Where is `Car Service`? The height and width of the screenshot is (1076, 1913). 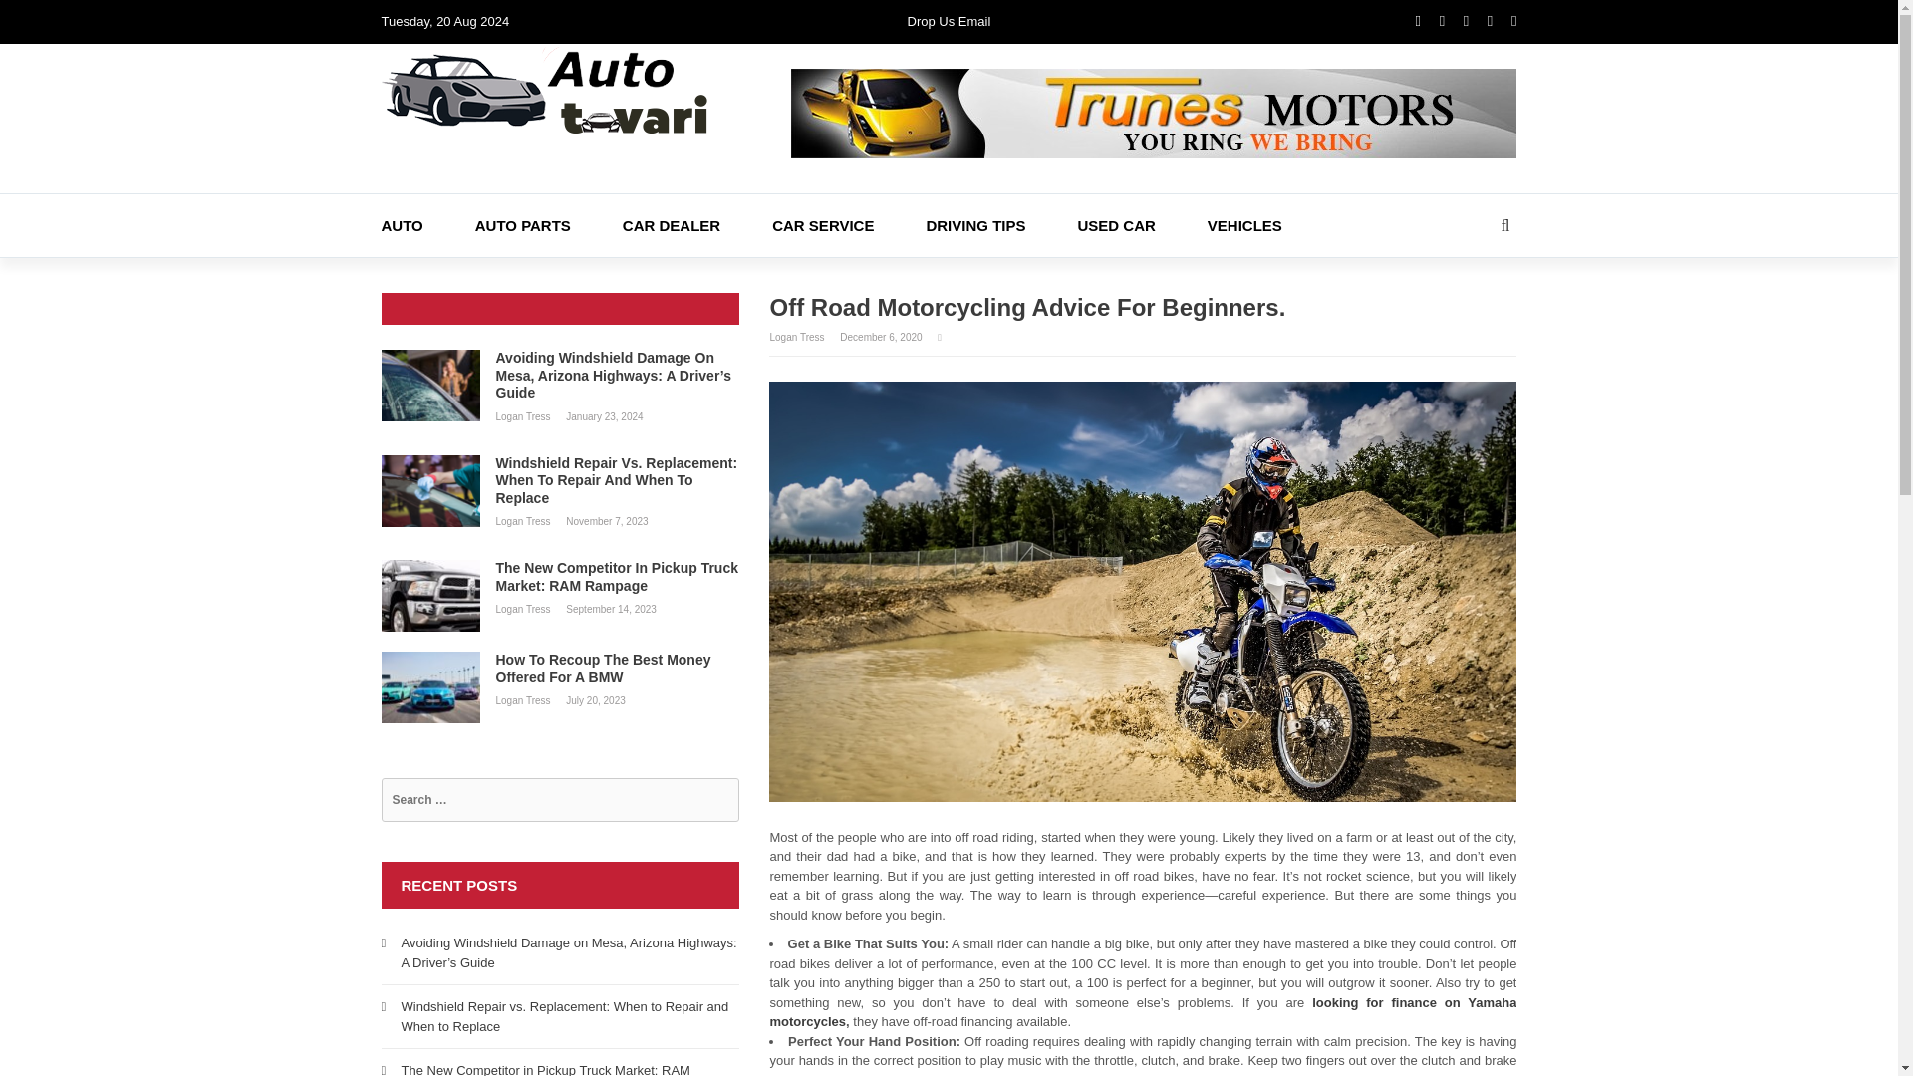 Car Service is located at coordinates (849, 225).